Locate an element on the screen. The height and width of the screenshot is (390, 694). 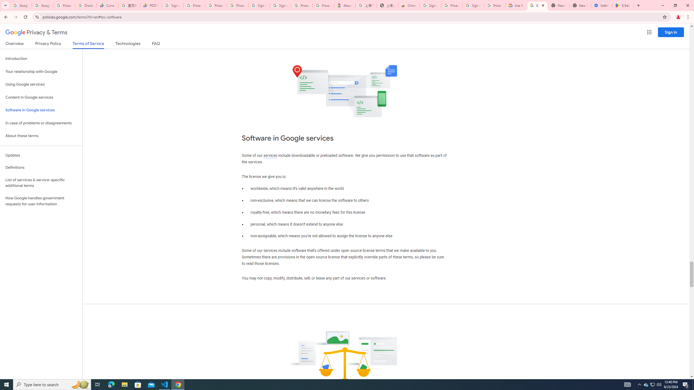
Sign in - Google Accounts is located at coordinates (259, 5).